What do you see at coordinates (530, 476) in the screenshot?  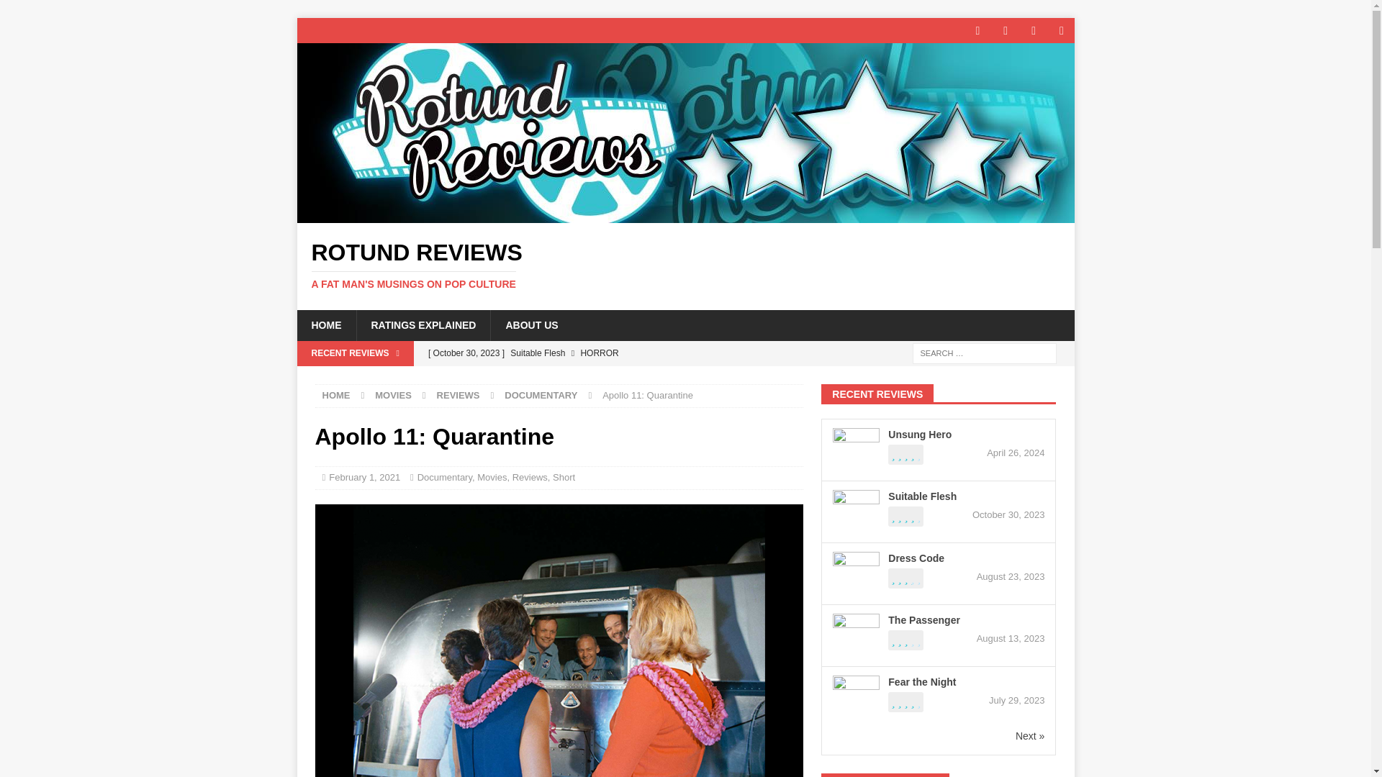 I see `ABOUT US` at bounding box center [530, 476].